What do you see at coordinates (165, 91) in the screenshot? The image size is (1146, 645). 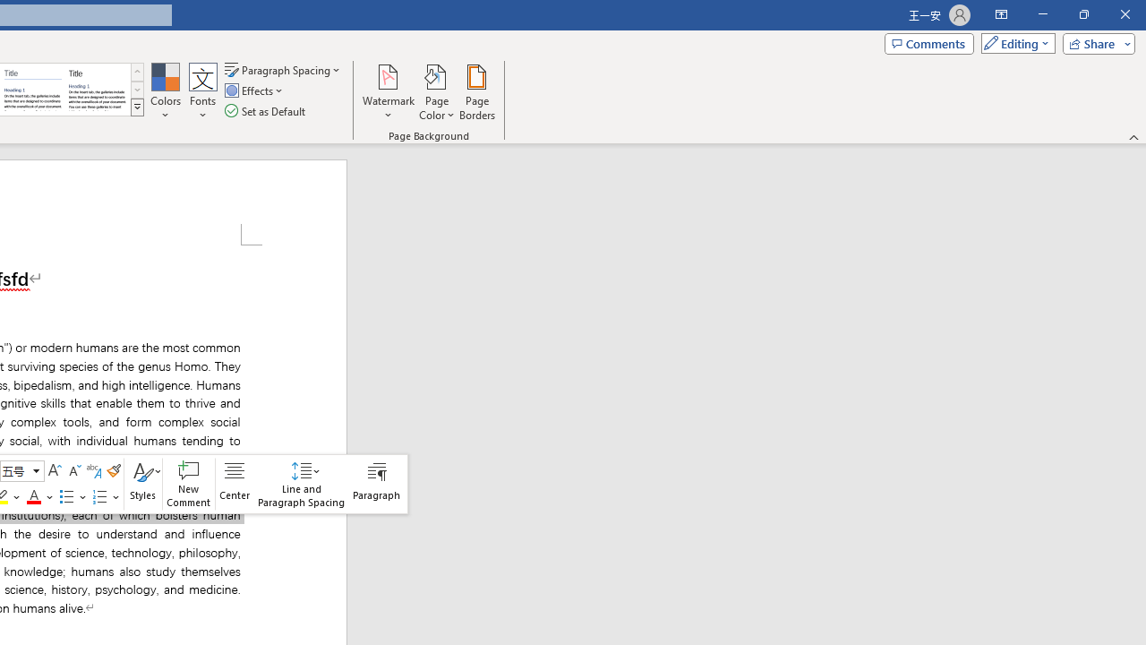 I see `Colors` at bounding box center [165, 91].